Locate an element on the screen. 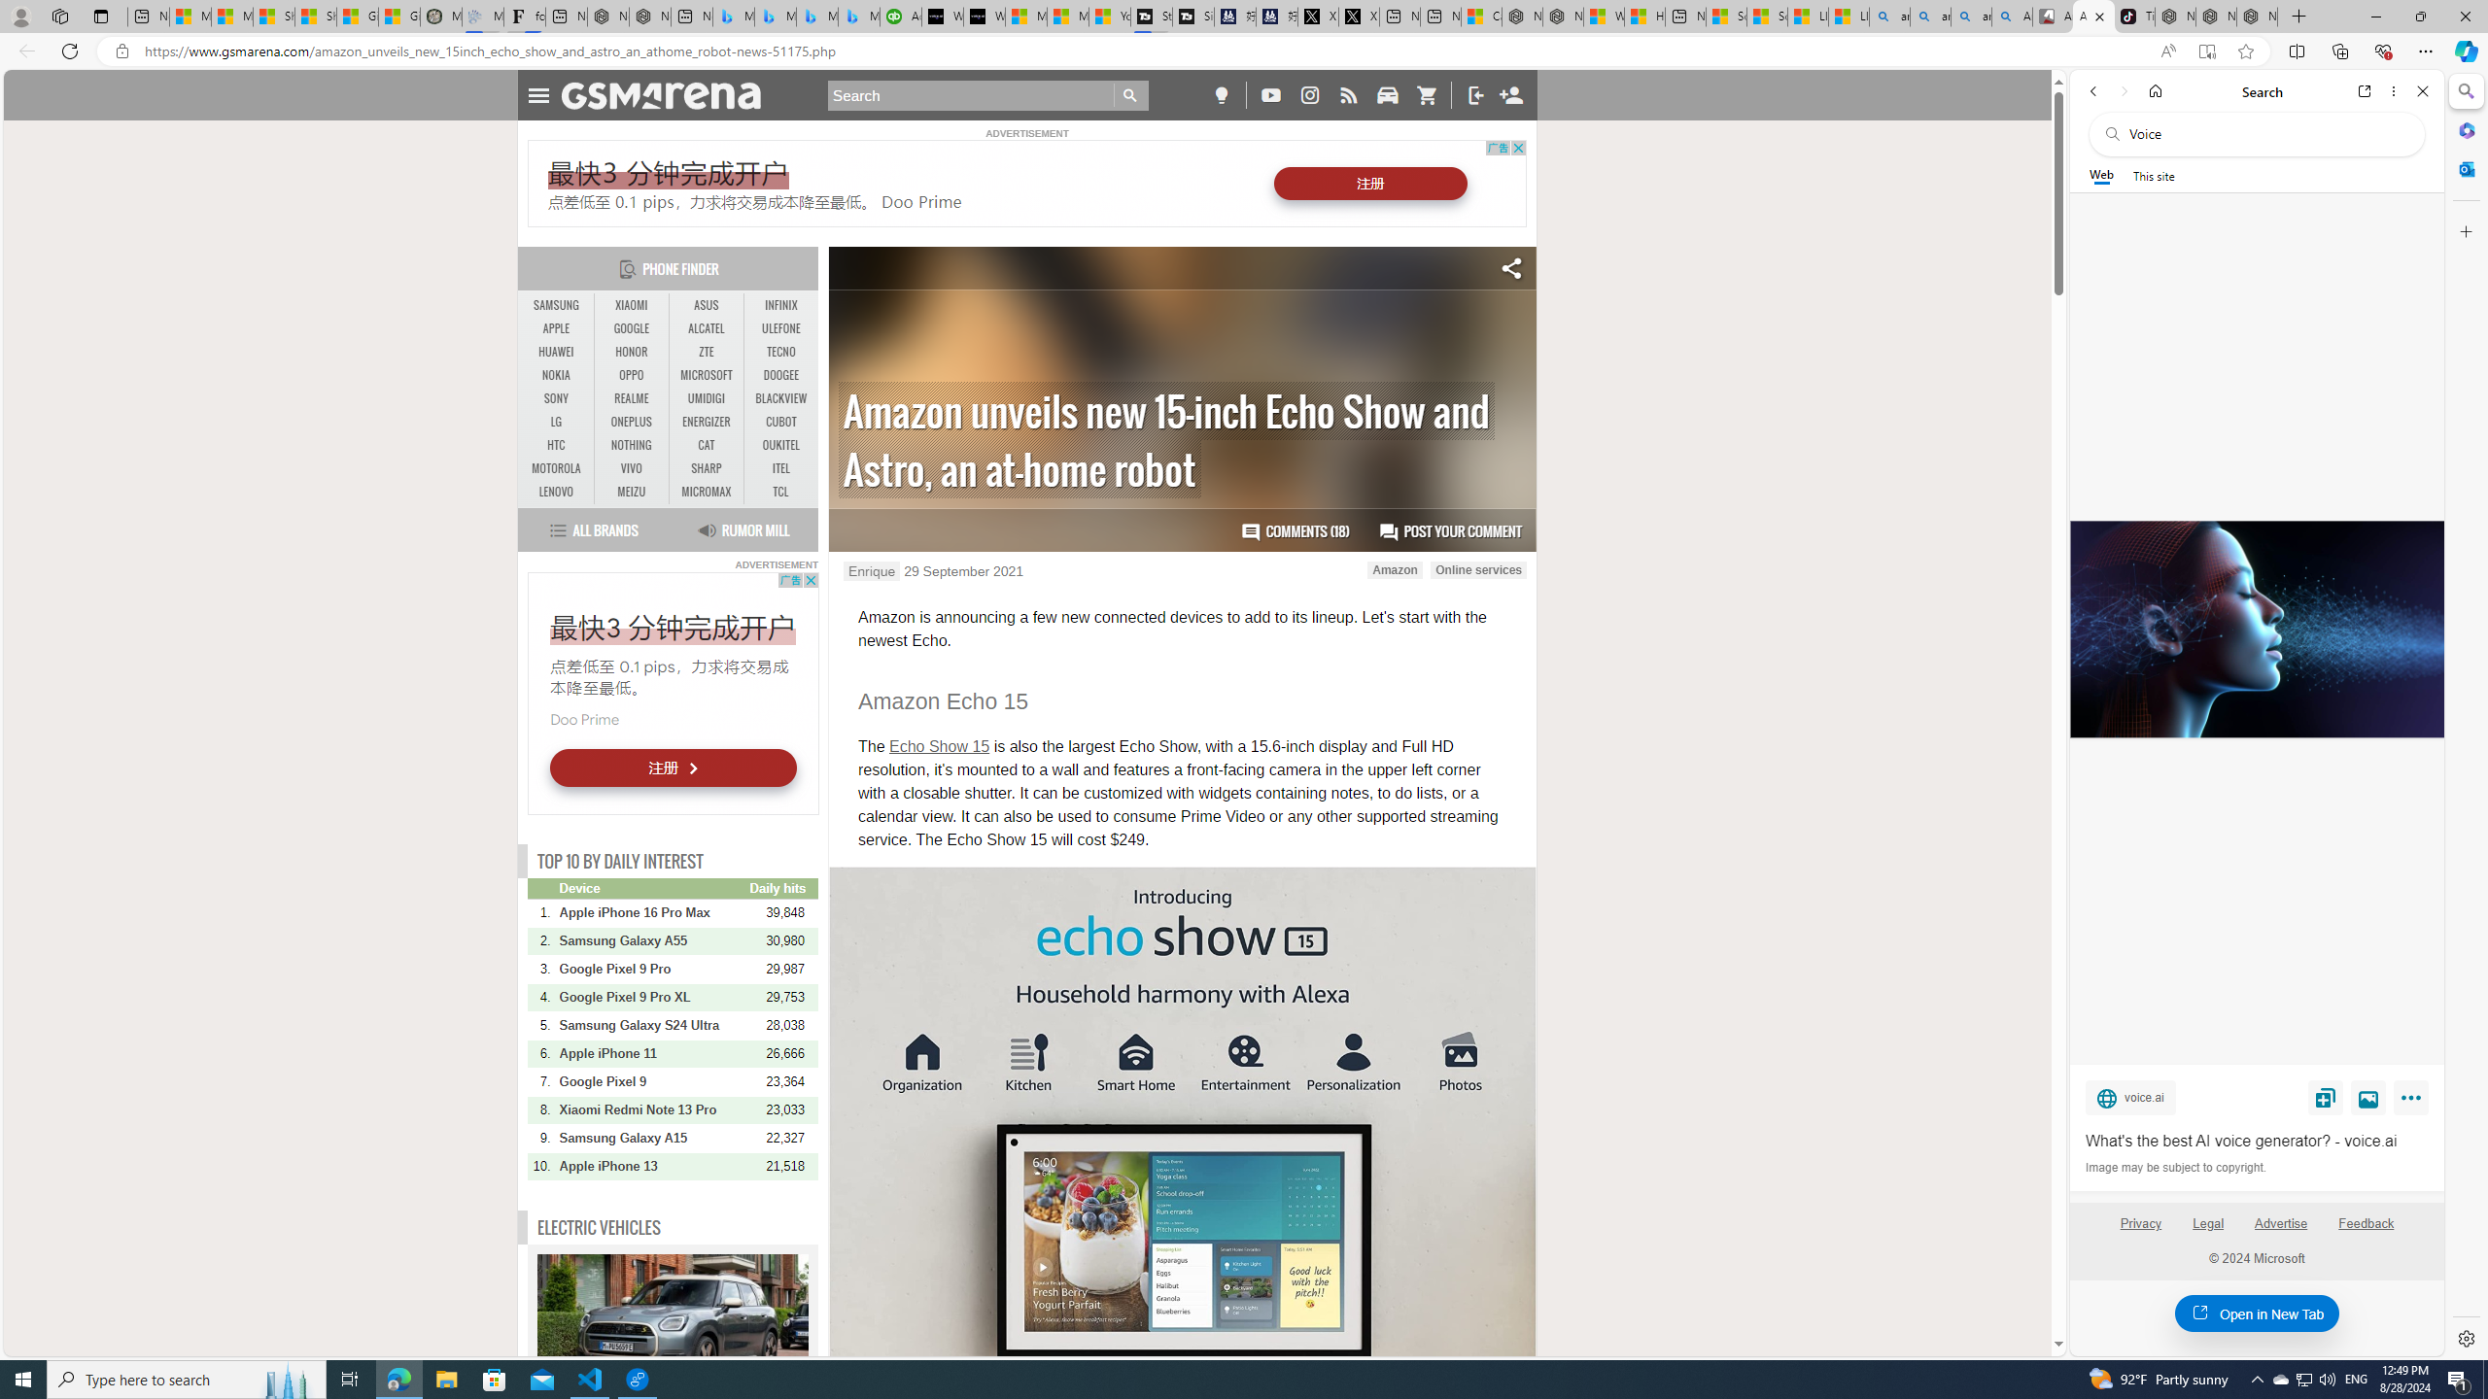 The height and width of the screenshot is (1399, 2488). VIVO is located at coordinates (632, 468).